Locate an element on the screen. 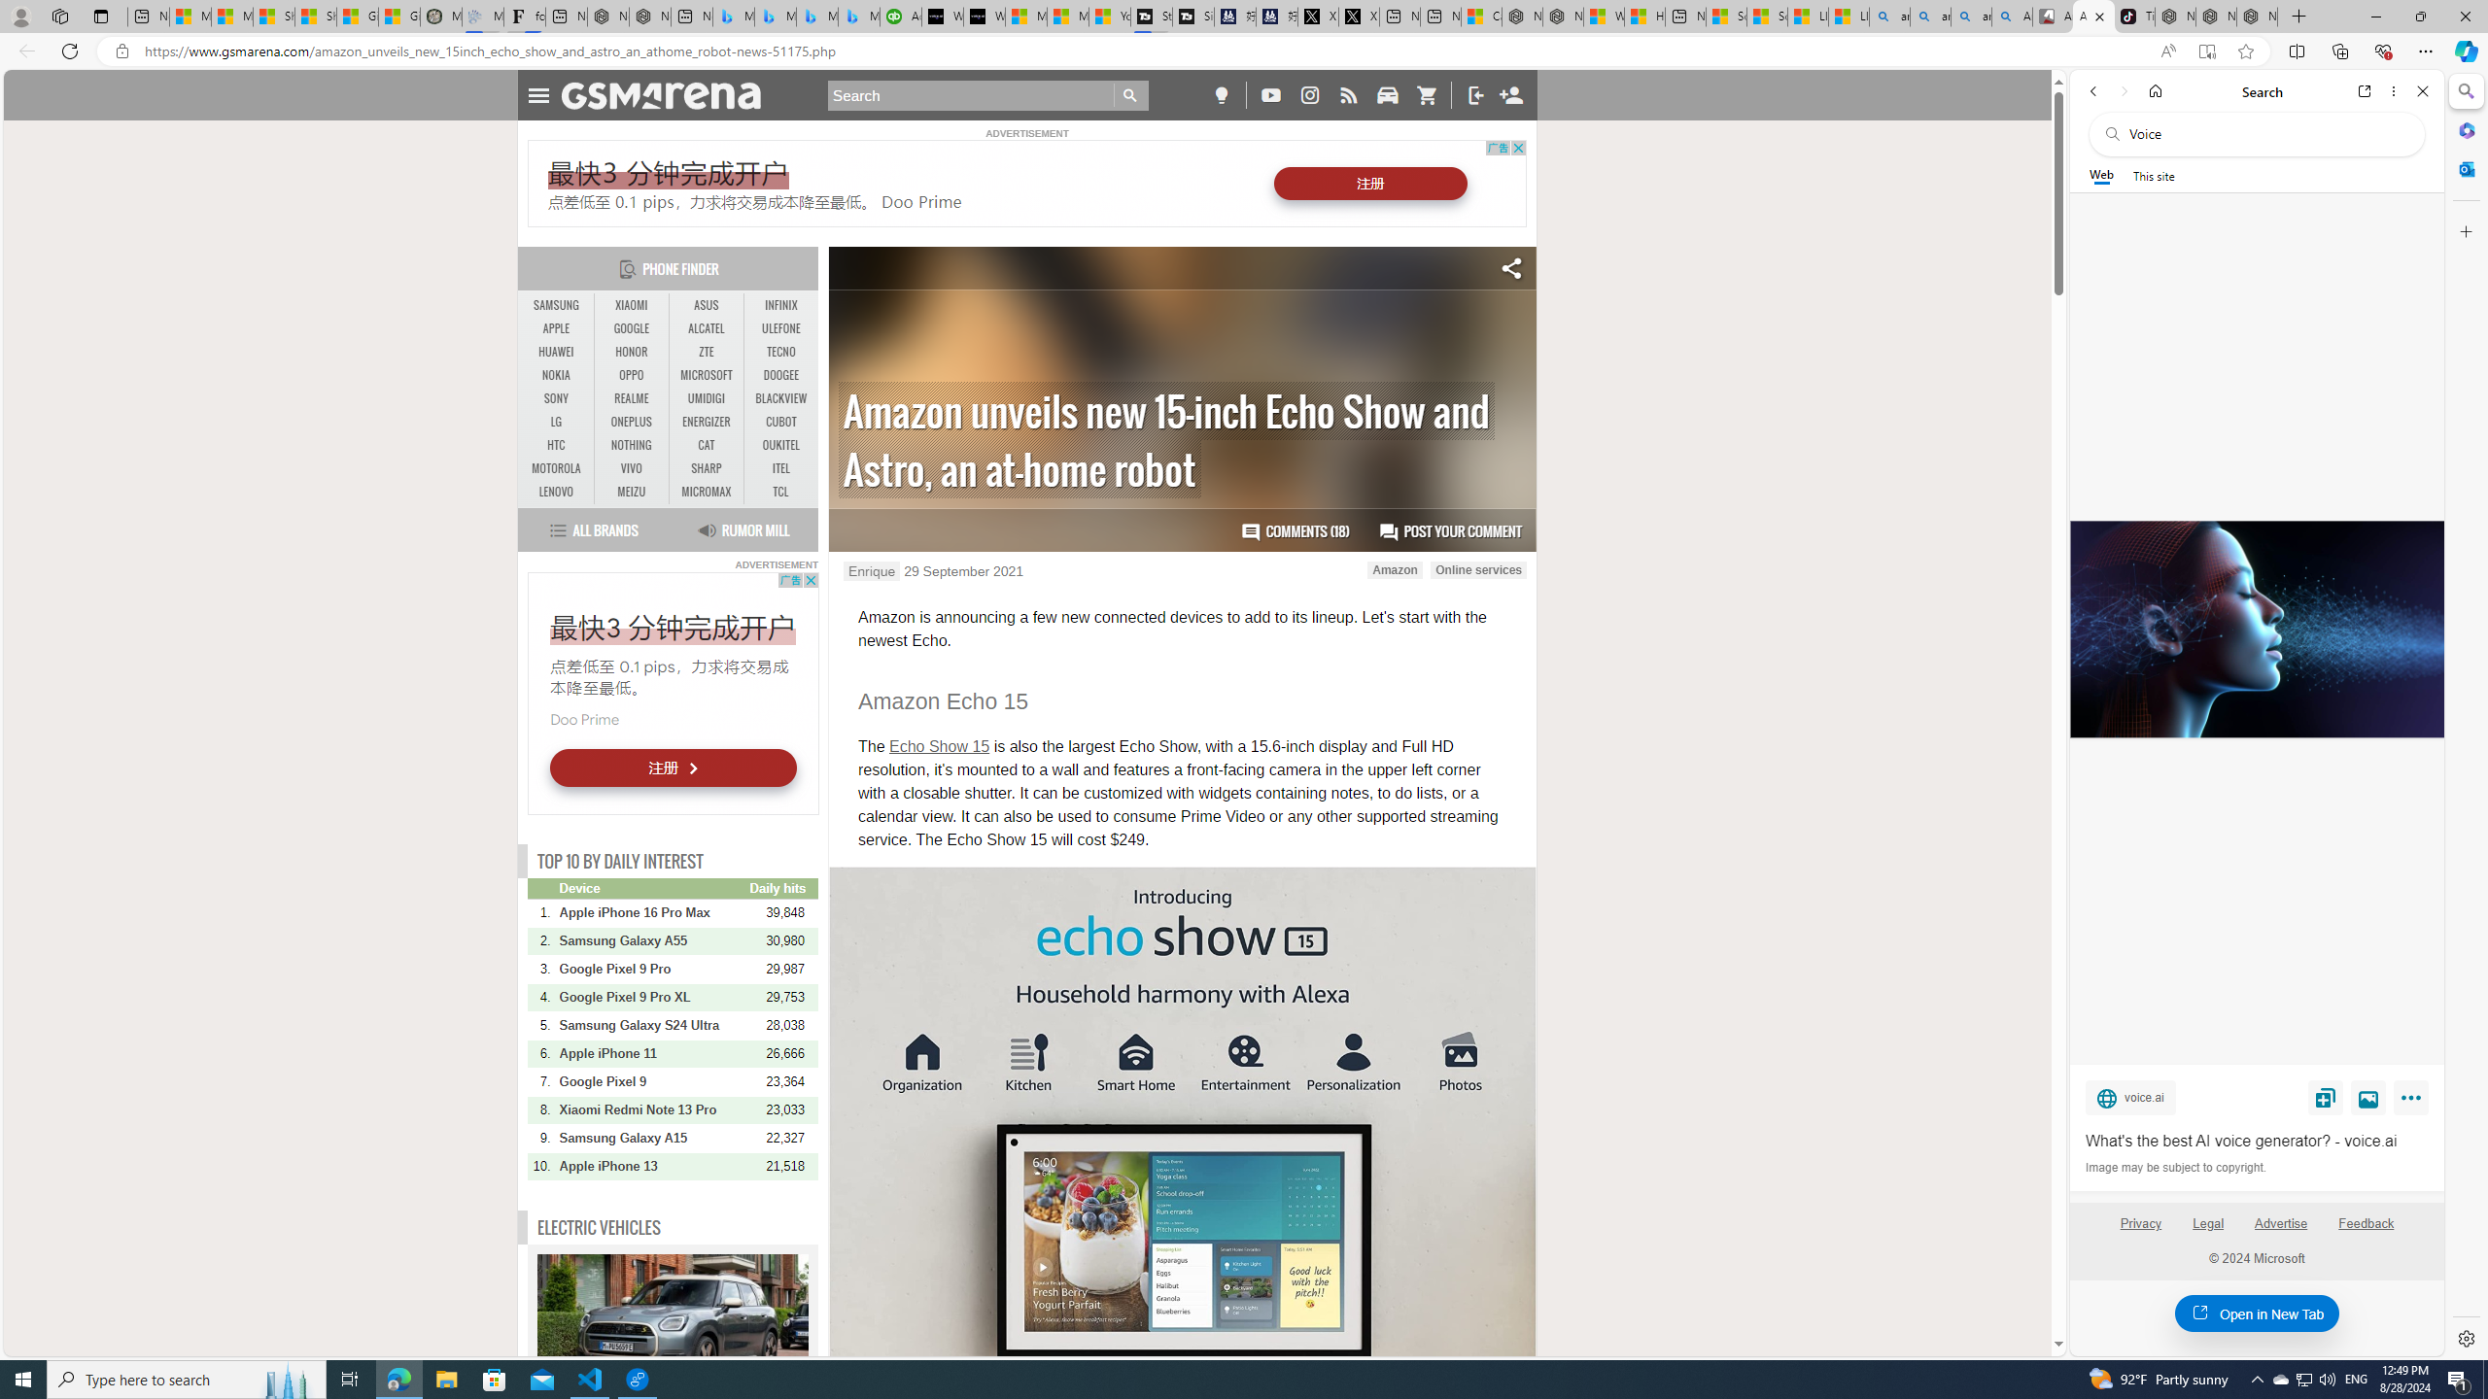 The height and width of the screenshot is (1399, 2488). VIVO is located at coordinates (632, 468).